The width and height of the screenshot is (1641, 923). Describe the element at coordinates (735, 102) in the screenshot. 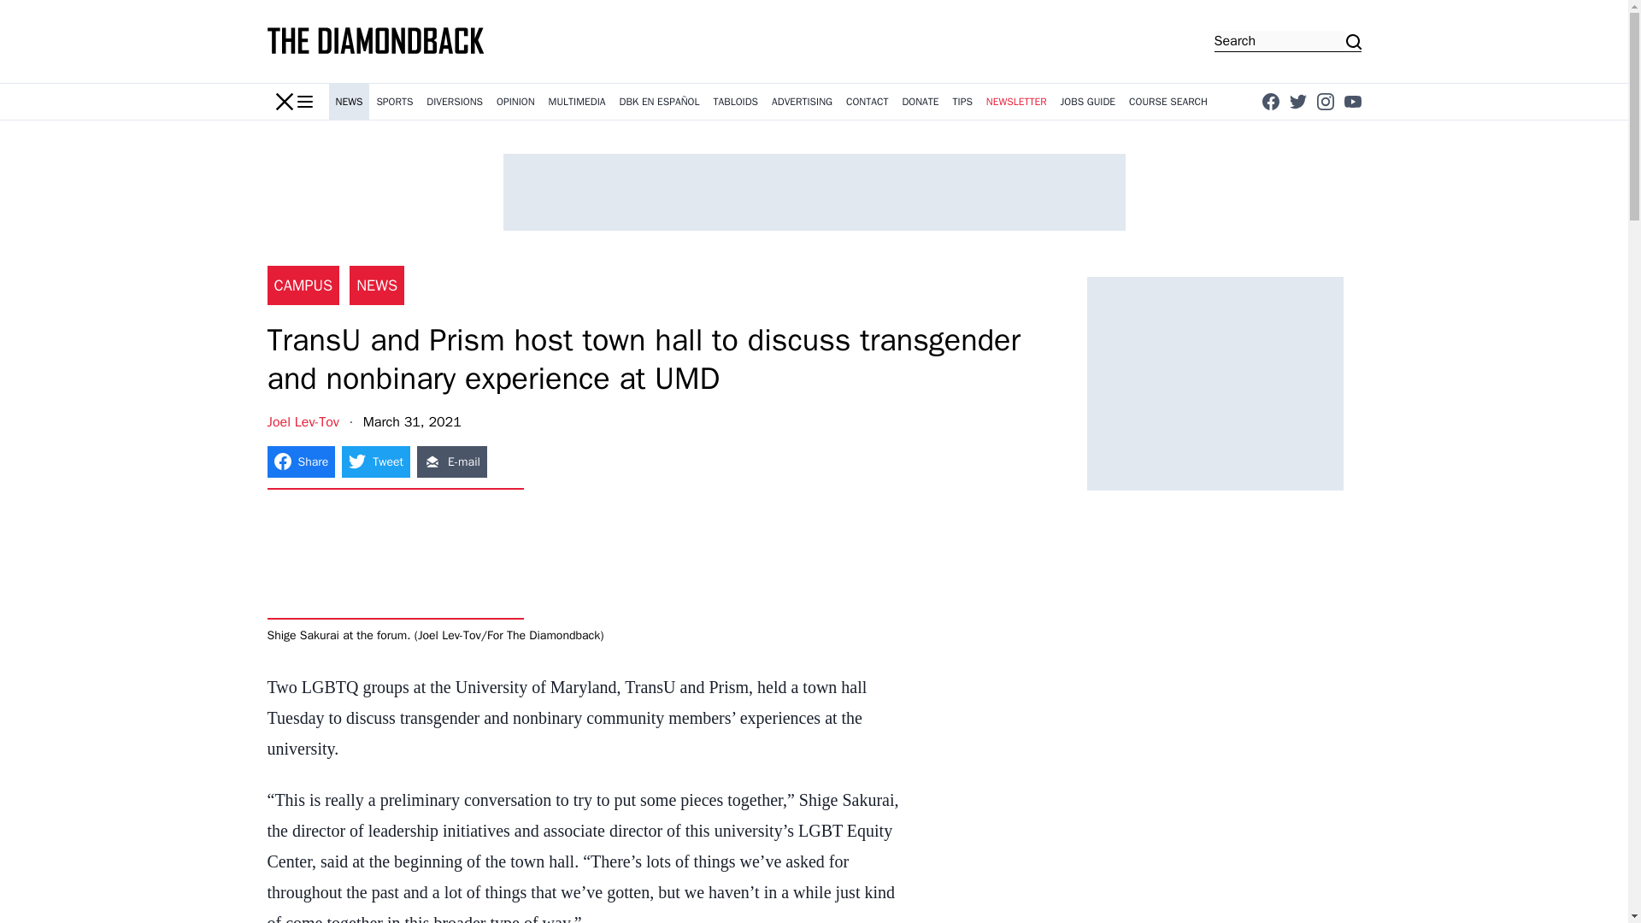

I see `TABLOIDS` at that location.